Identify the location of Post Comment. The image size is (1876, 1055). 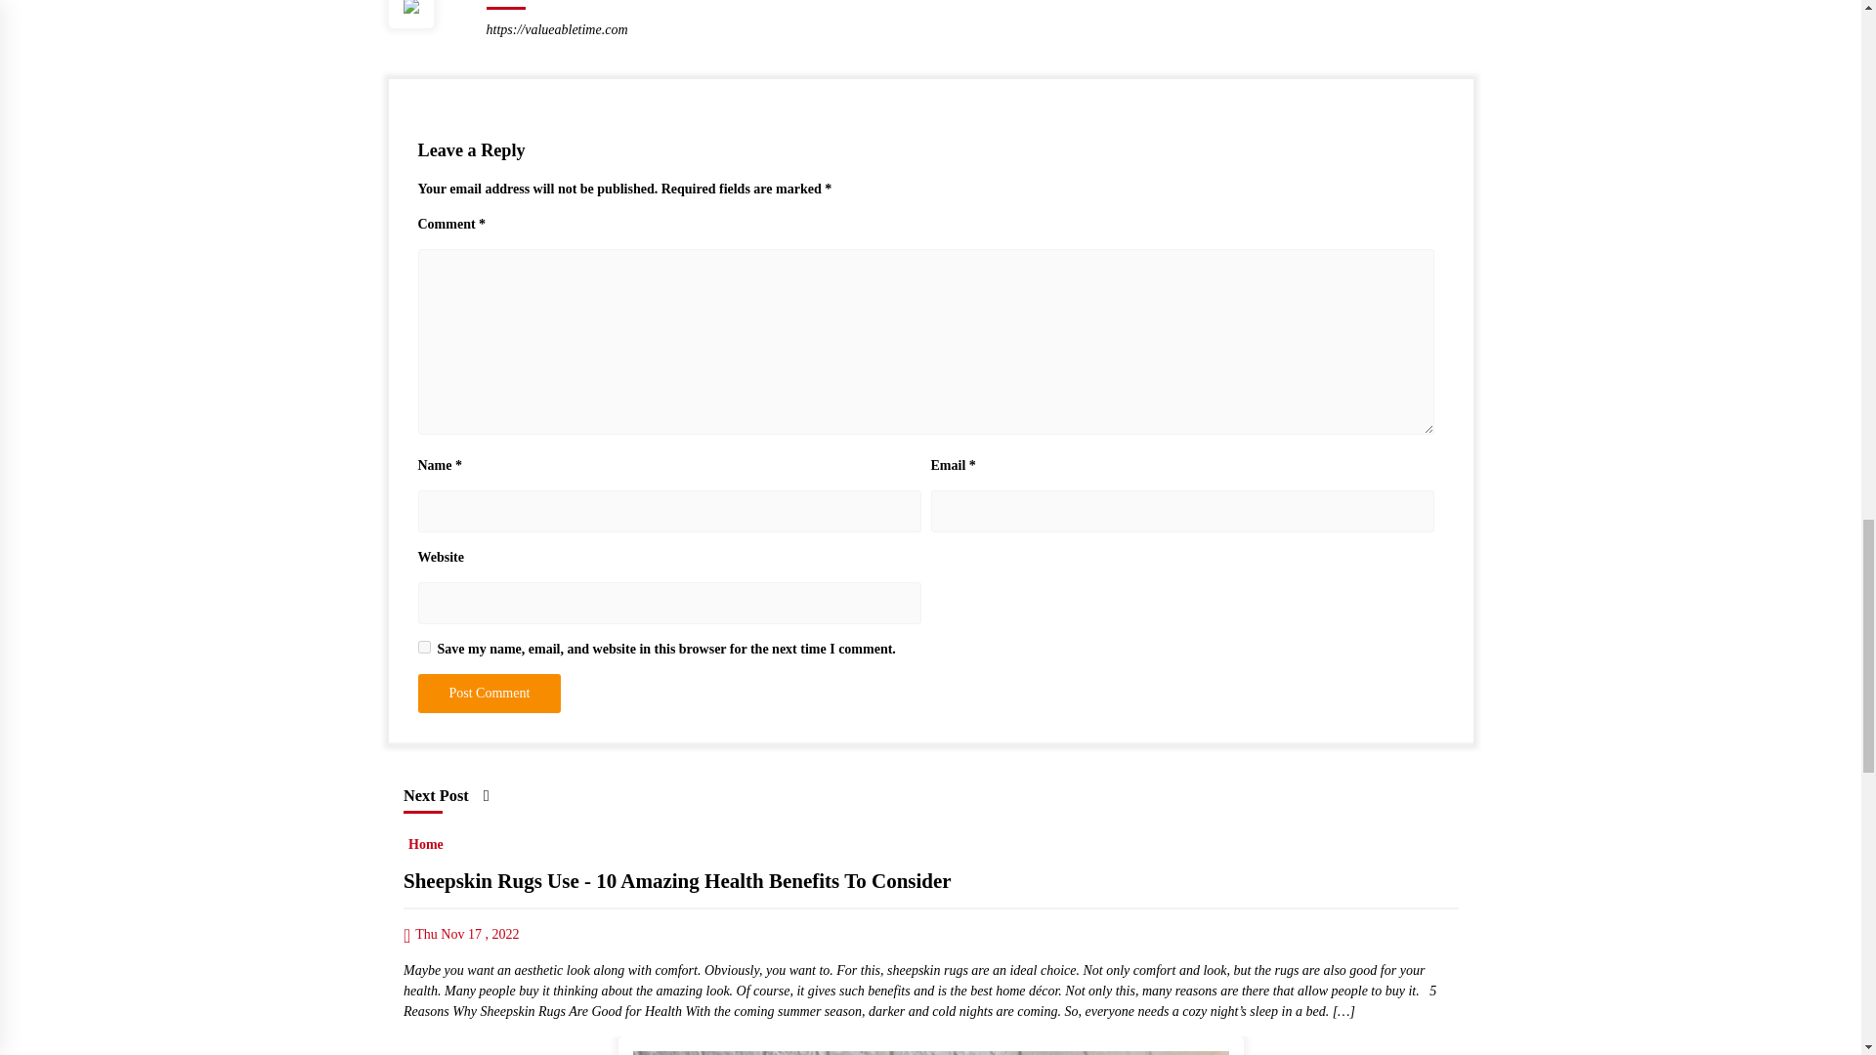
(490, 694).